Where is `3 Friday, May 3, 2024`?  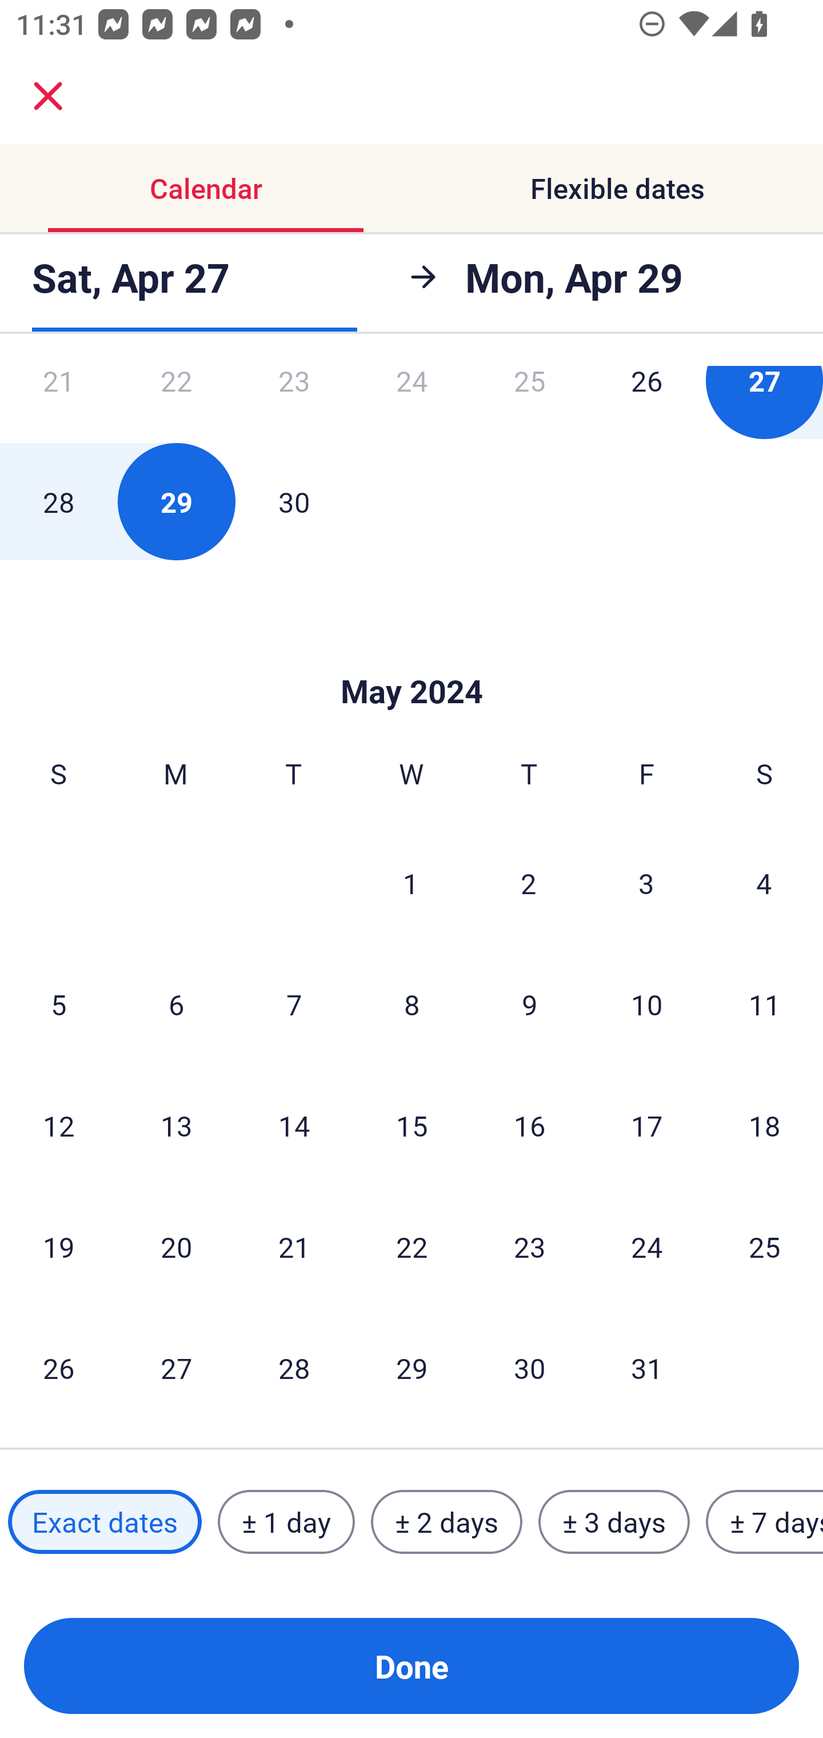
3 Friday, May 3, 2024 is located at coordinates (646, 883).